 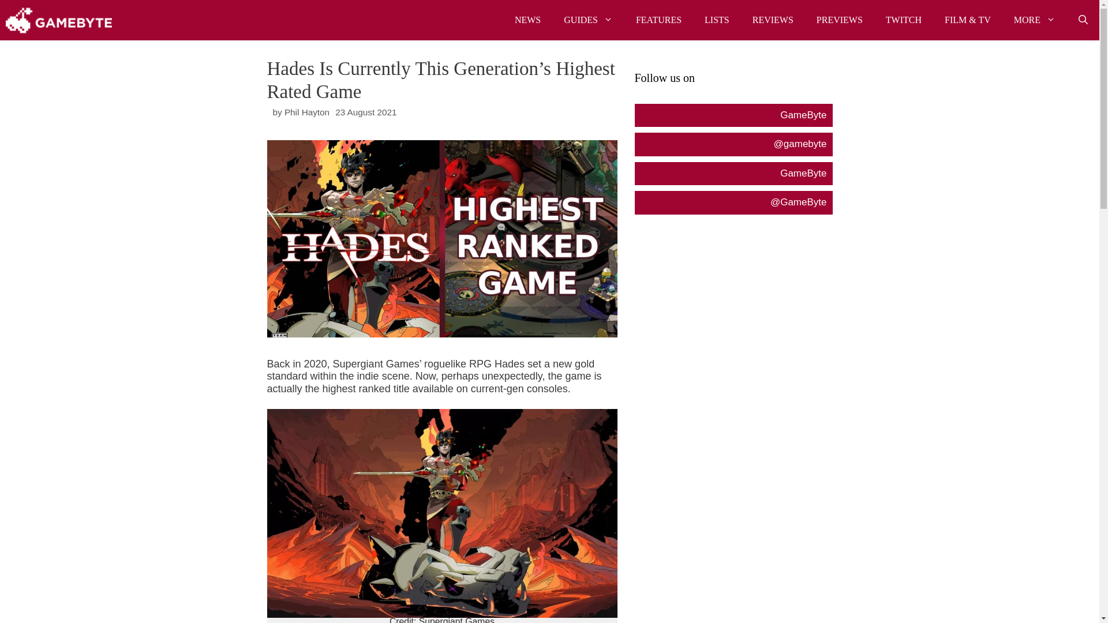 I want to click on GameByte, so click(x=58, y=20).